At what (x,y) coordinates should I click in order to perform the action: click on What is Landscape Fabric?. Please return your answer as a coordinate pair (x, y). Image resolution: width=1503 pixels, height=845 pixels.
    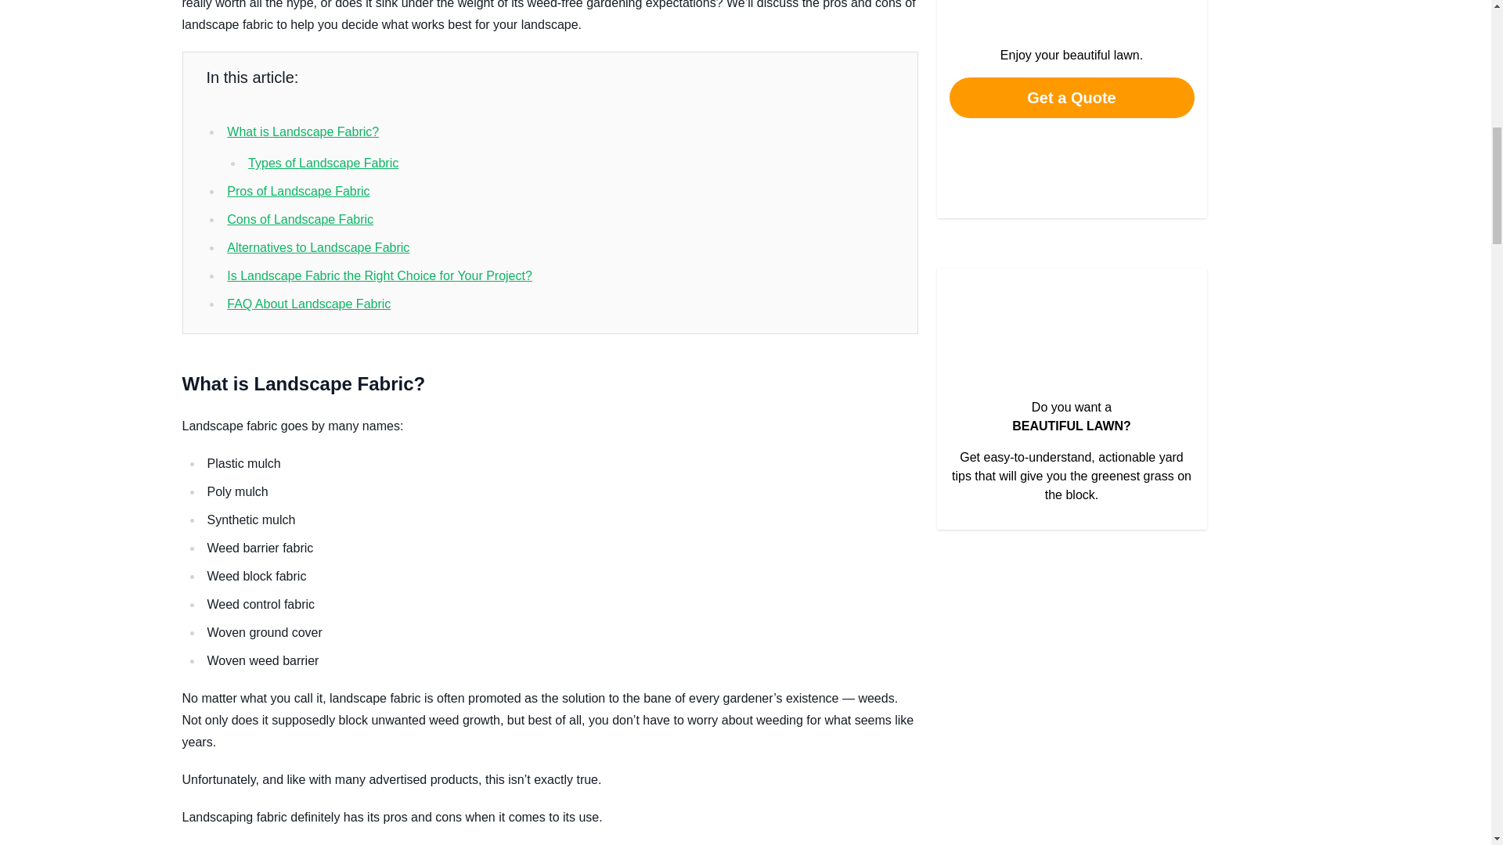
    Looking at the image, I should click on (302, 131).